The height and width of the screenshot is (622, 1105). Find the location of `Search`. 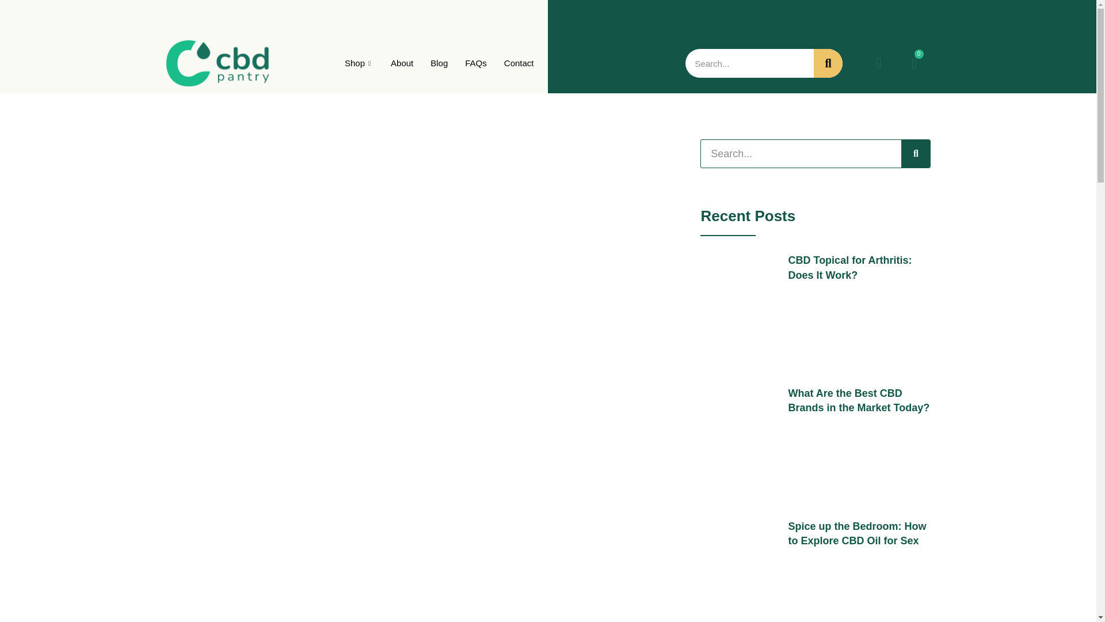

Search is located at coordinates (828, 63).